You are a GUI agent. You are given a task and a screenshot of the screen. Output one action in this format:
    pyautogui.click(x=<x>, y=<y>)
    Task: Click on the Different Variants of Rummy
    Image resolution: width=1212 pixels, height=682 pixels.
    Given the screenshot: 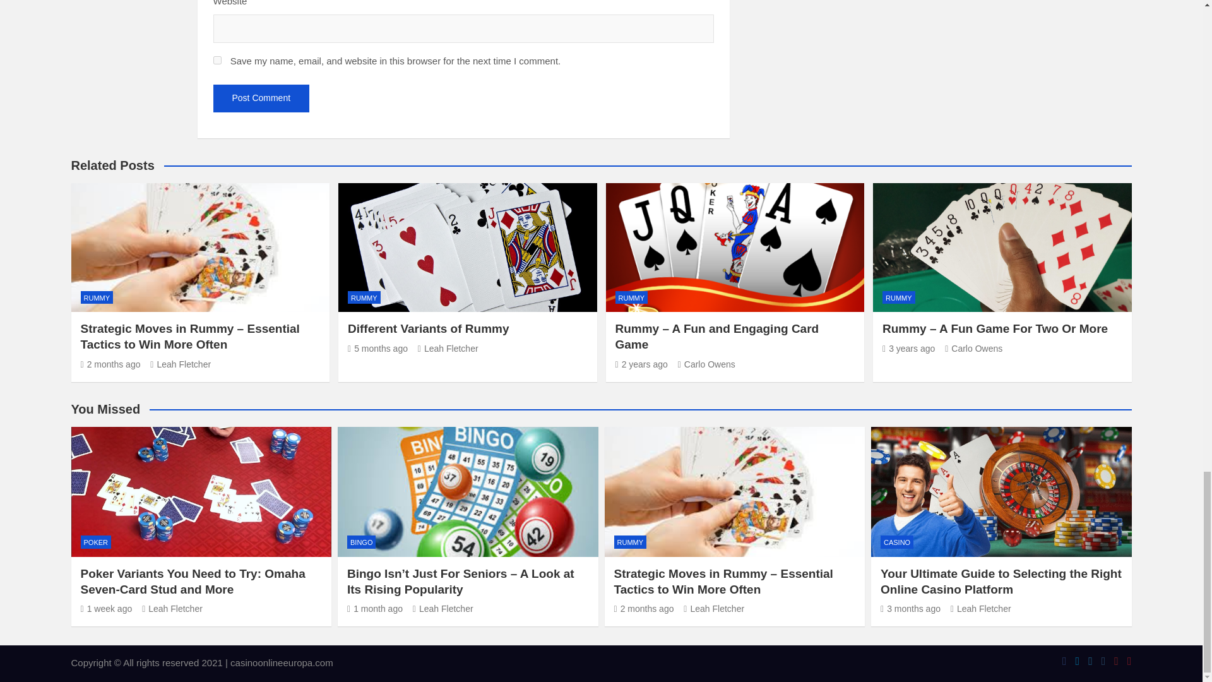 What is the action you would take?
    pyautogui.click(x=377, y=349)
    